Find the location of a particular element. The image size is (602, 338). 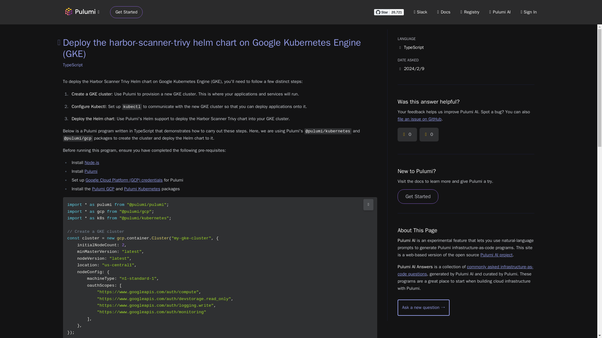

Slack is located at coordinates (421, 12).